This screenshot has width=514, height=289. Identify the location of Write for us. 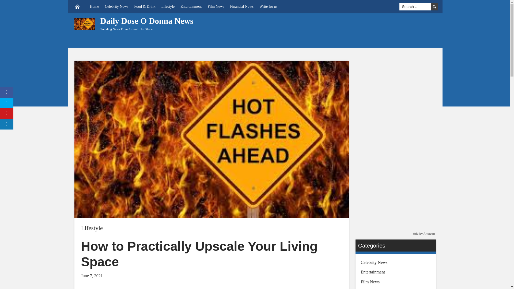
(268, 6).